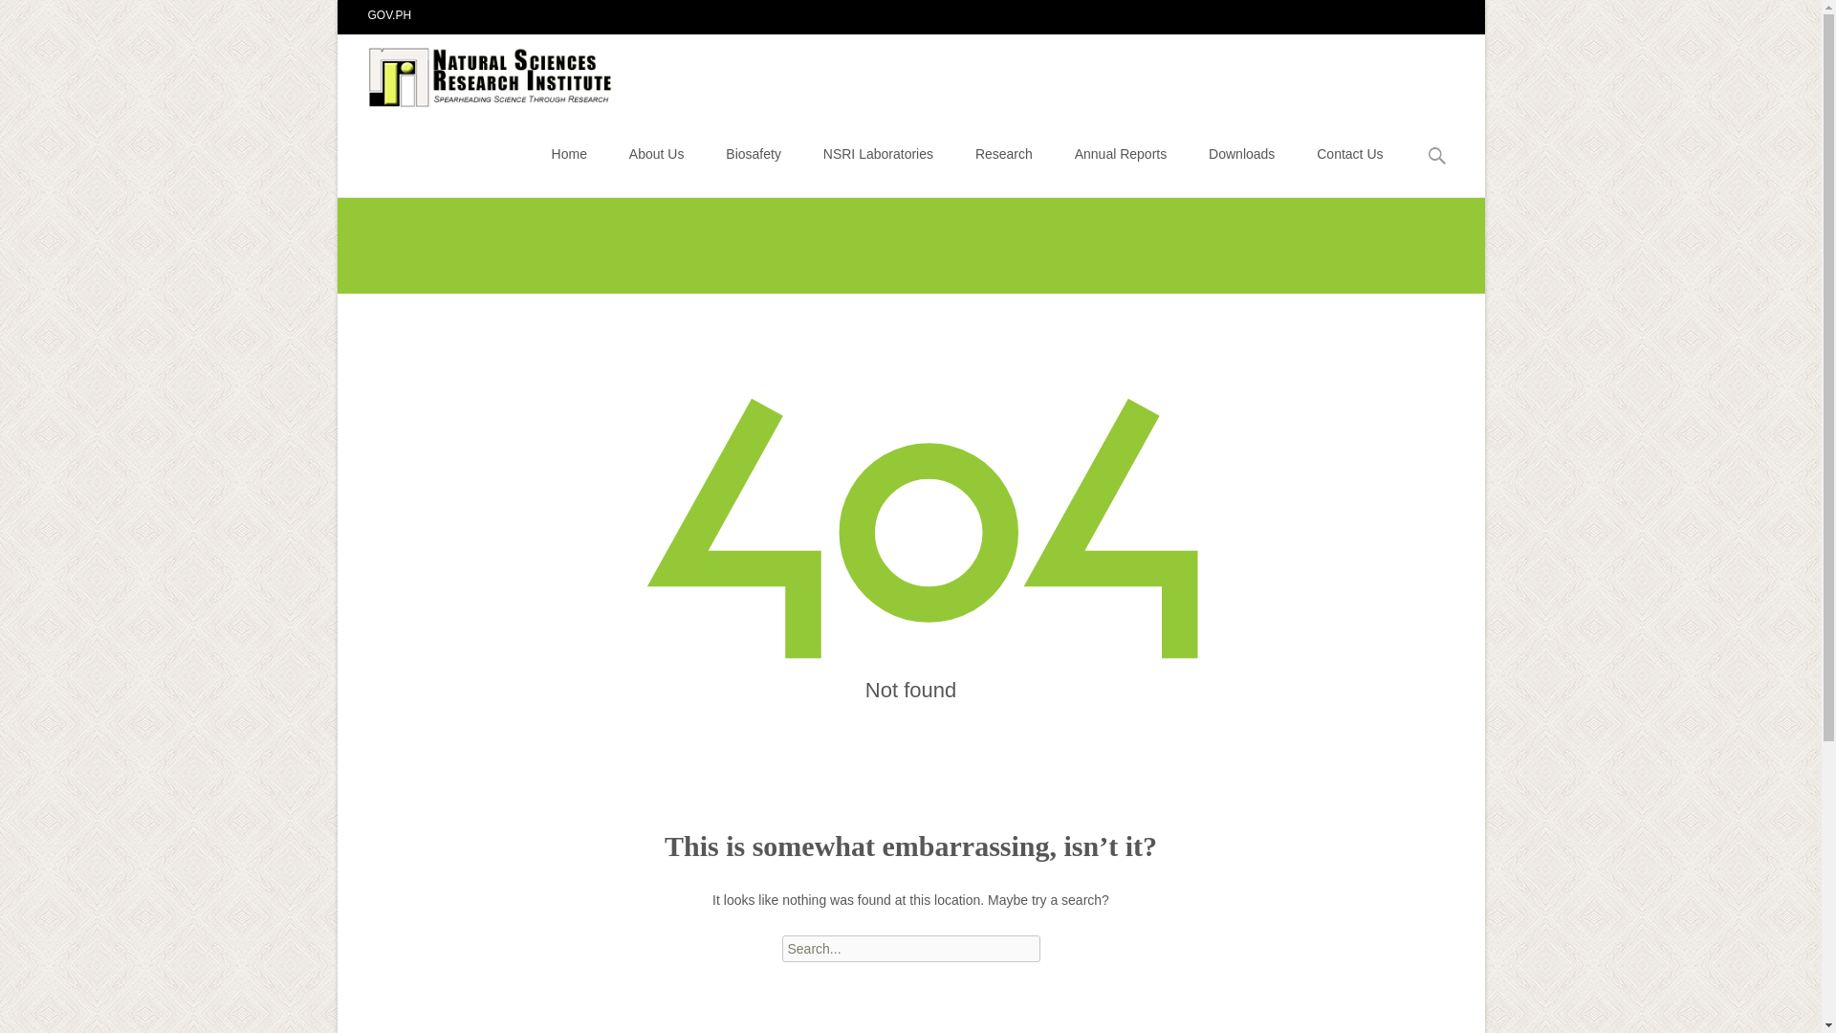 This screenshot has width=1836, height=1033. I want to click on Search for:, so click(910, 949).